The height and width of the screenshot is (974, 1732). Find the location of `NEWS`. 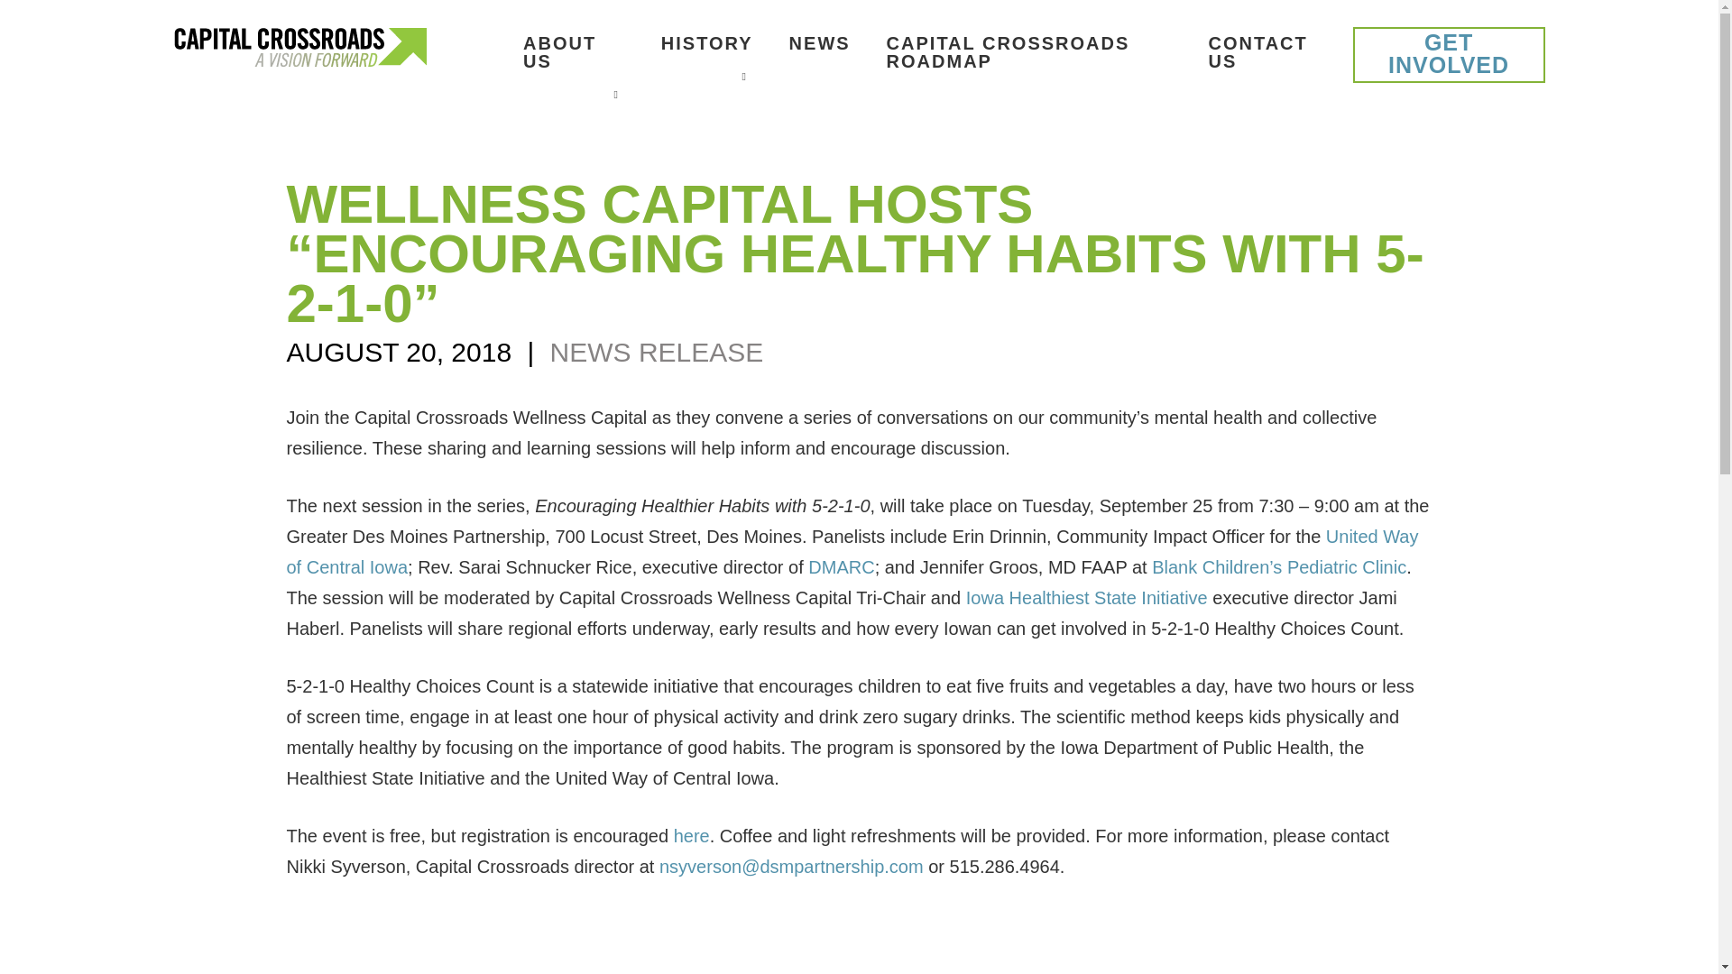

NEWS is located at coordinates (819, 43).